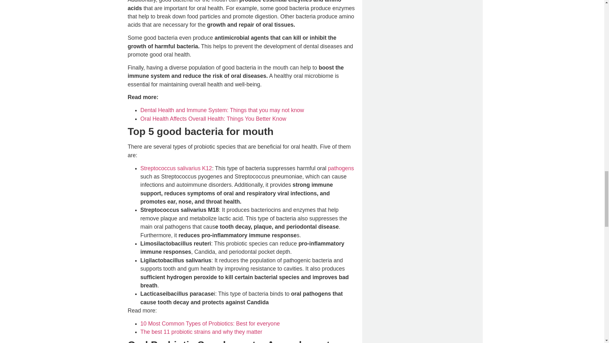 The height and width of the screenshot is (343, 609). I want to click on and why they matter, so click(237, 332).